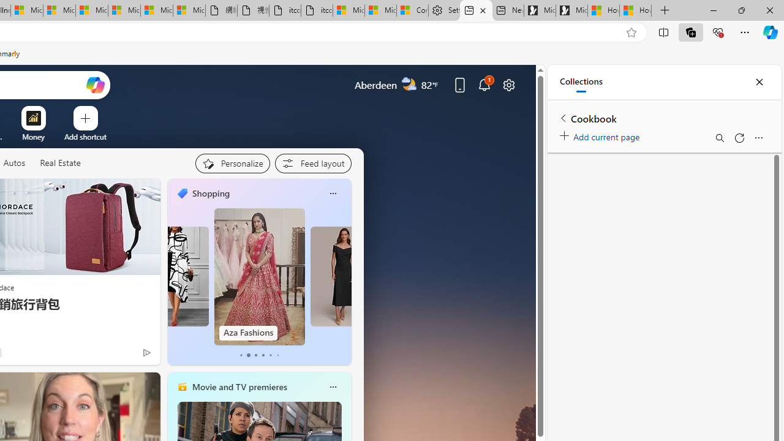  What do you see at coordinates (412, 11) in the screenshot?
I see `Consumer Health Data Privacy Policy` at bounding box center [412, 11].